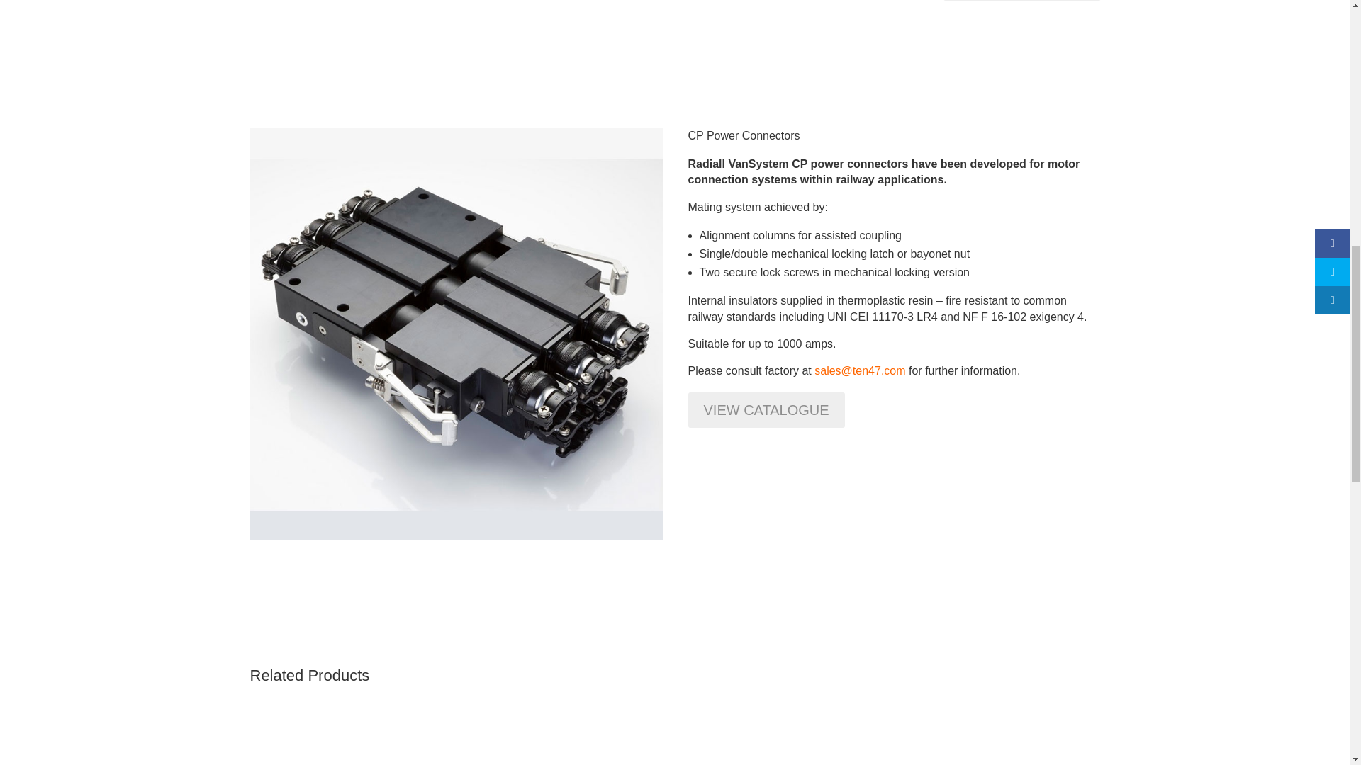 This screenshot has height=765, width=1361. What do you see at coordinates (766, 409) in the screenshot?
I see `VIEW CATALOGUE` at bounding box center [766, 409].